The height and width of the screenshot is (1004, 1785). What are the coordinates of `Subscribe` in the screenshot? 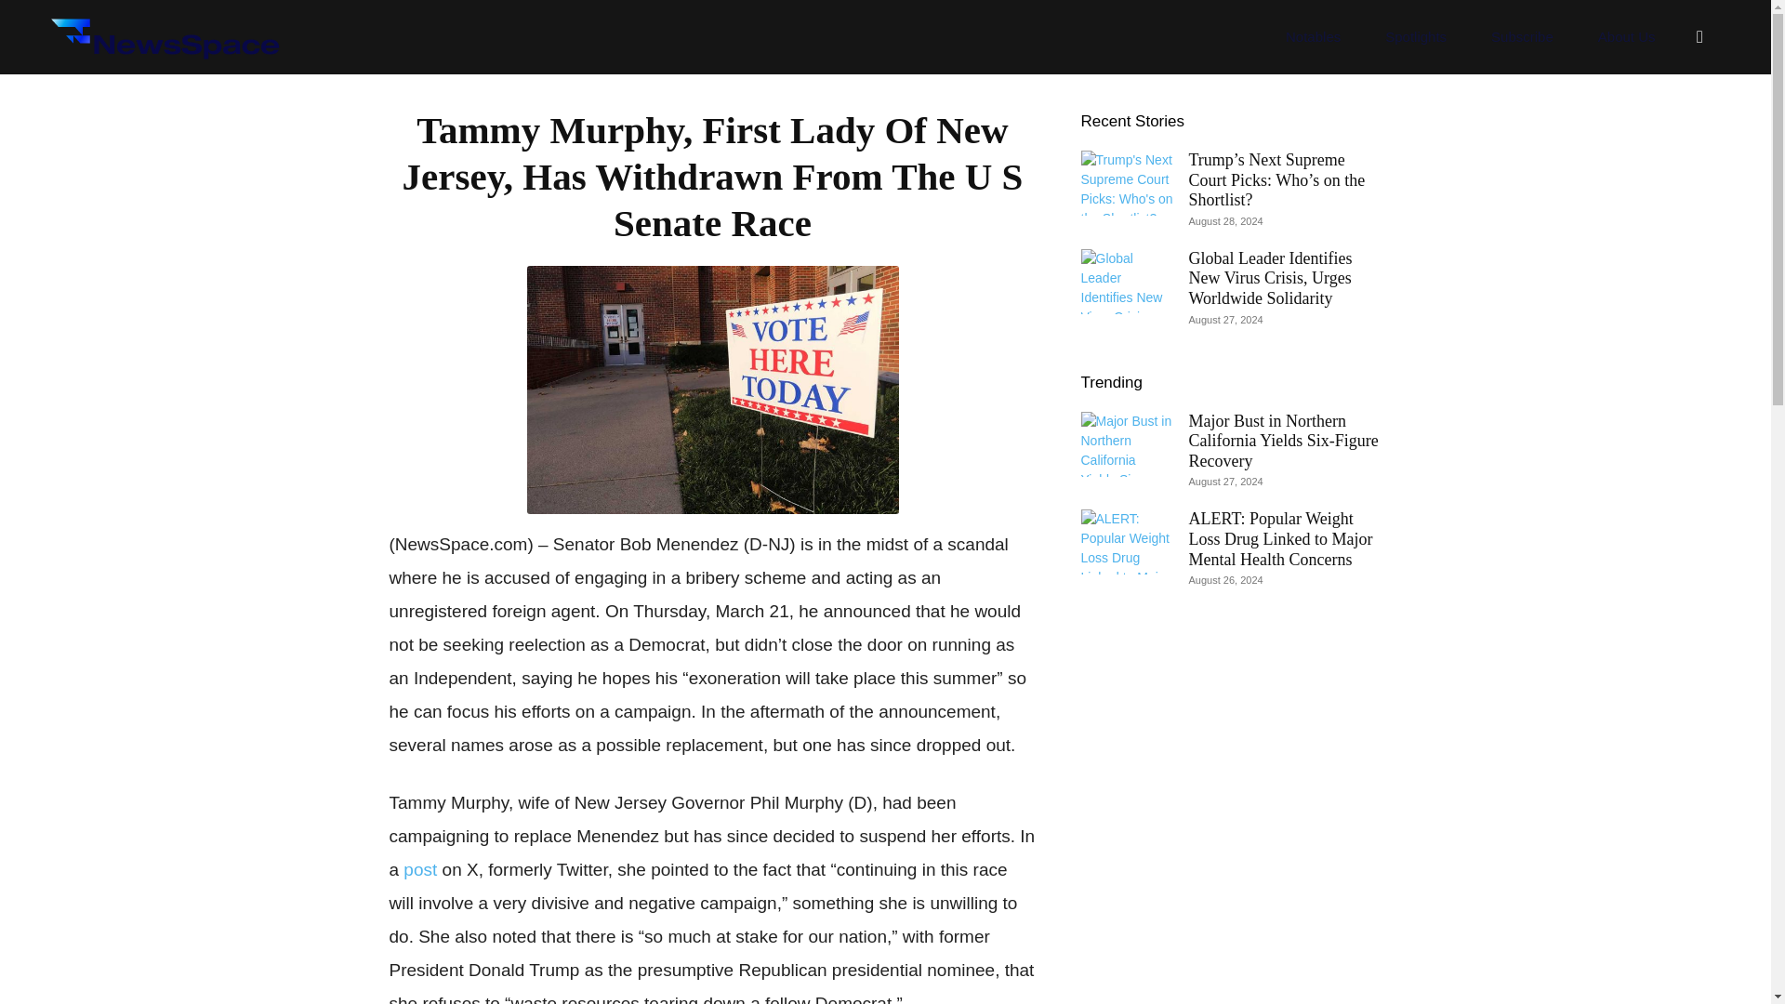 It's located at (1523, 37).